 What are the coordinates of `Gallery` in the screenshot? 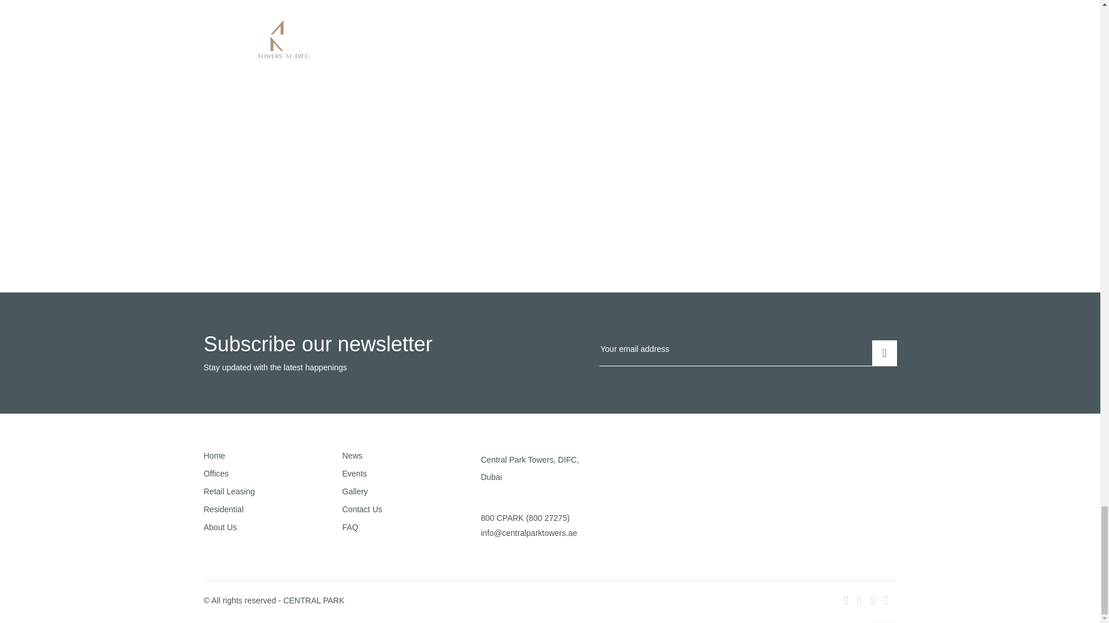 It's located at (411, 491).